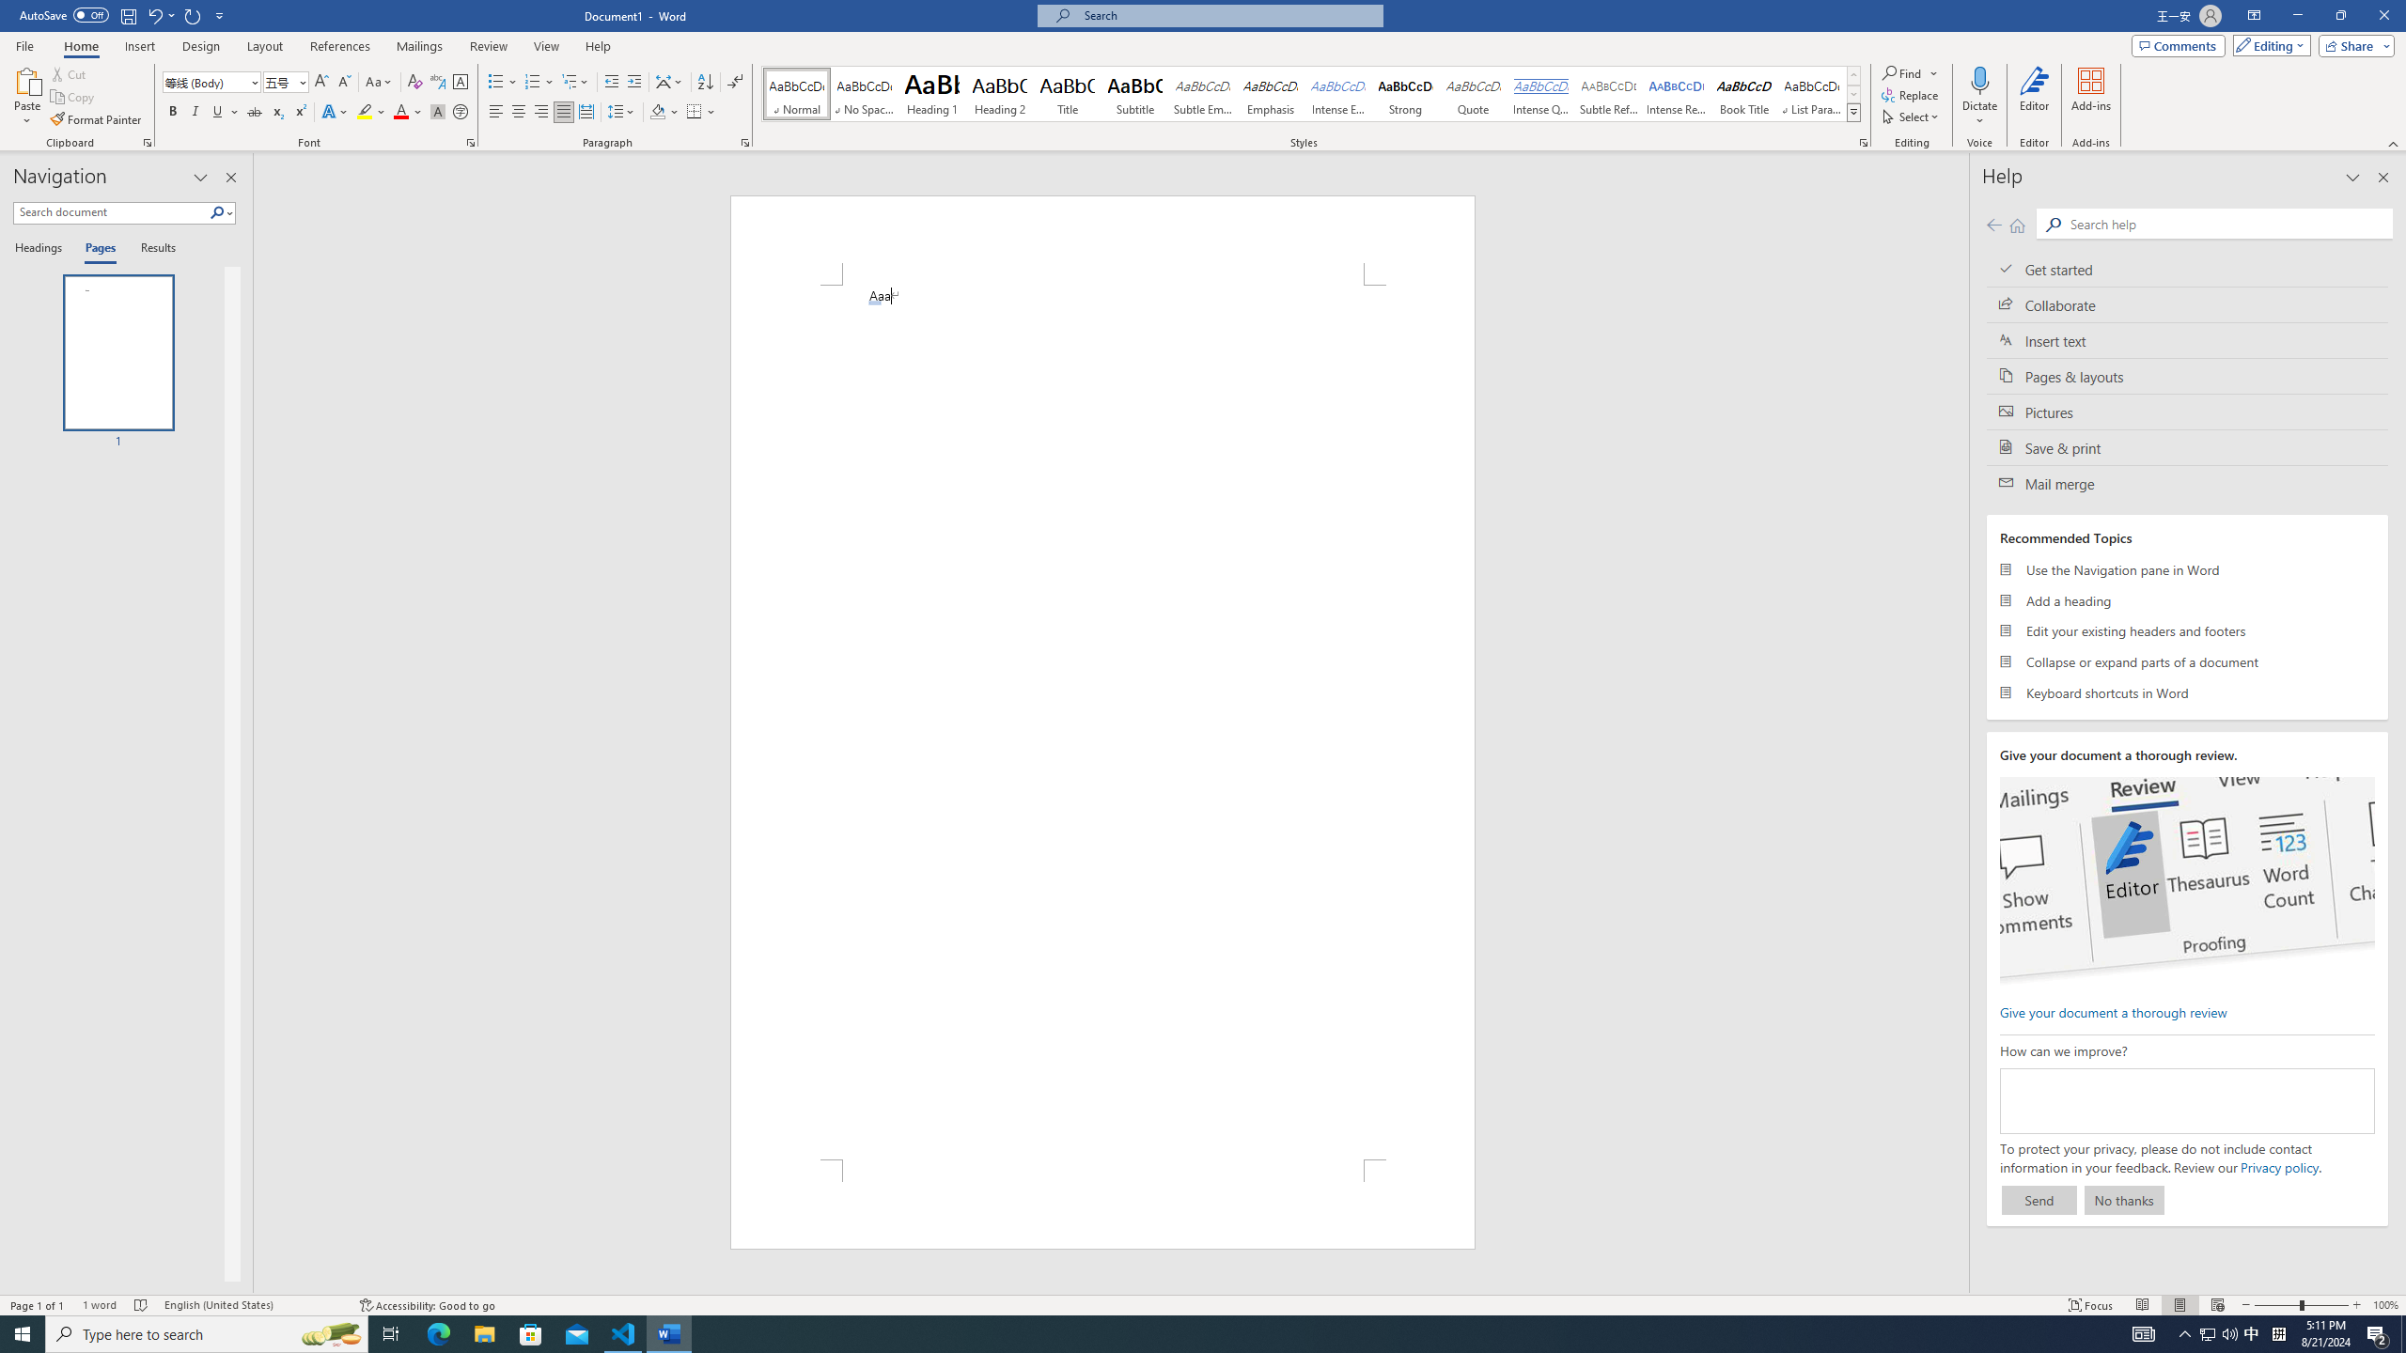 The image size is (2406, 1353). What do you see at coordinates (1902, 73) in the screenshot?
I see `Find` at bounding box center [1902, 73].